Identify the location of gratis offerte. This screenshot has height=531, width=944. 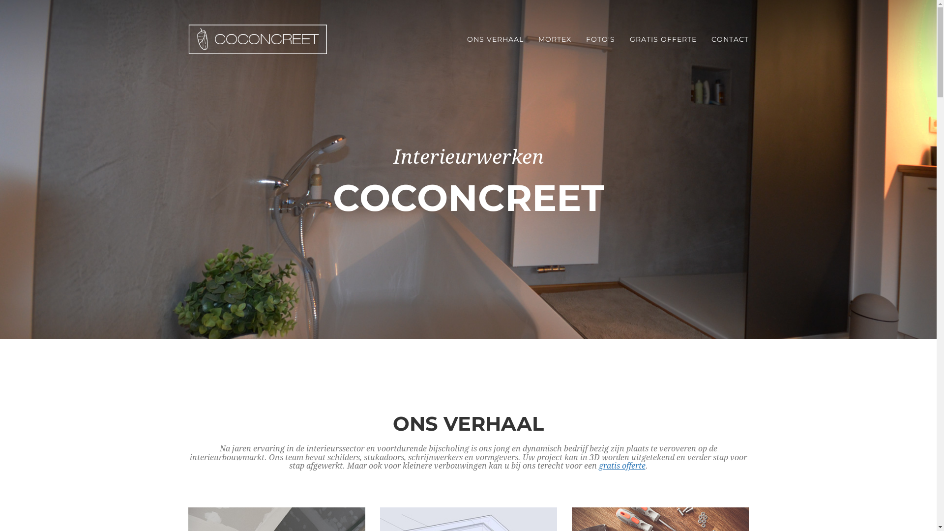
(622, 466).